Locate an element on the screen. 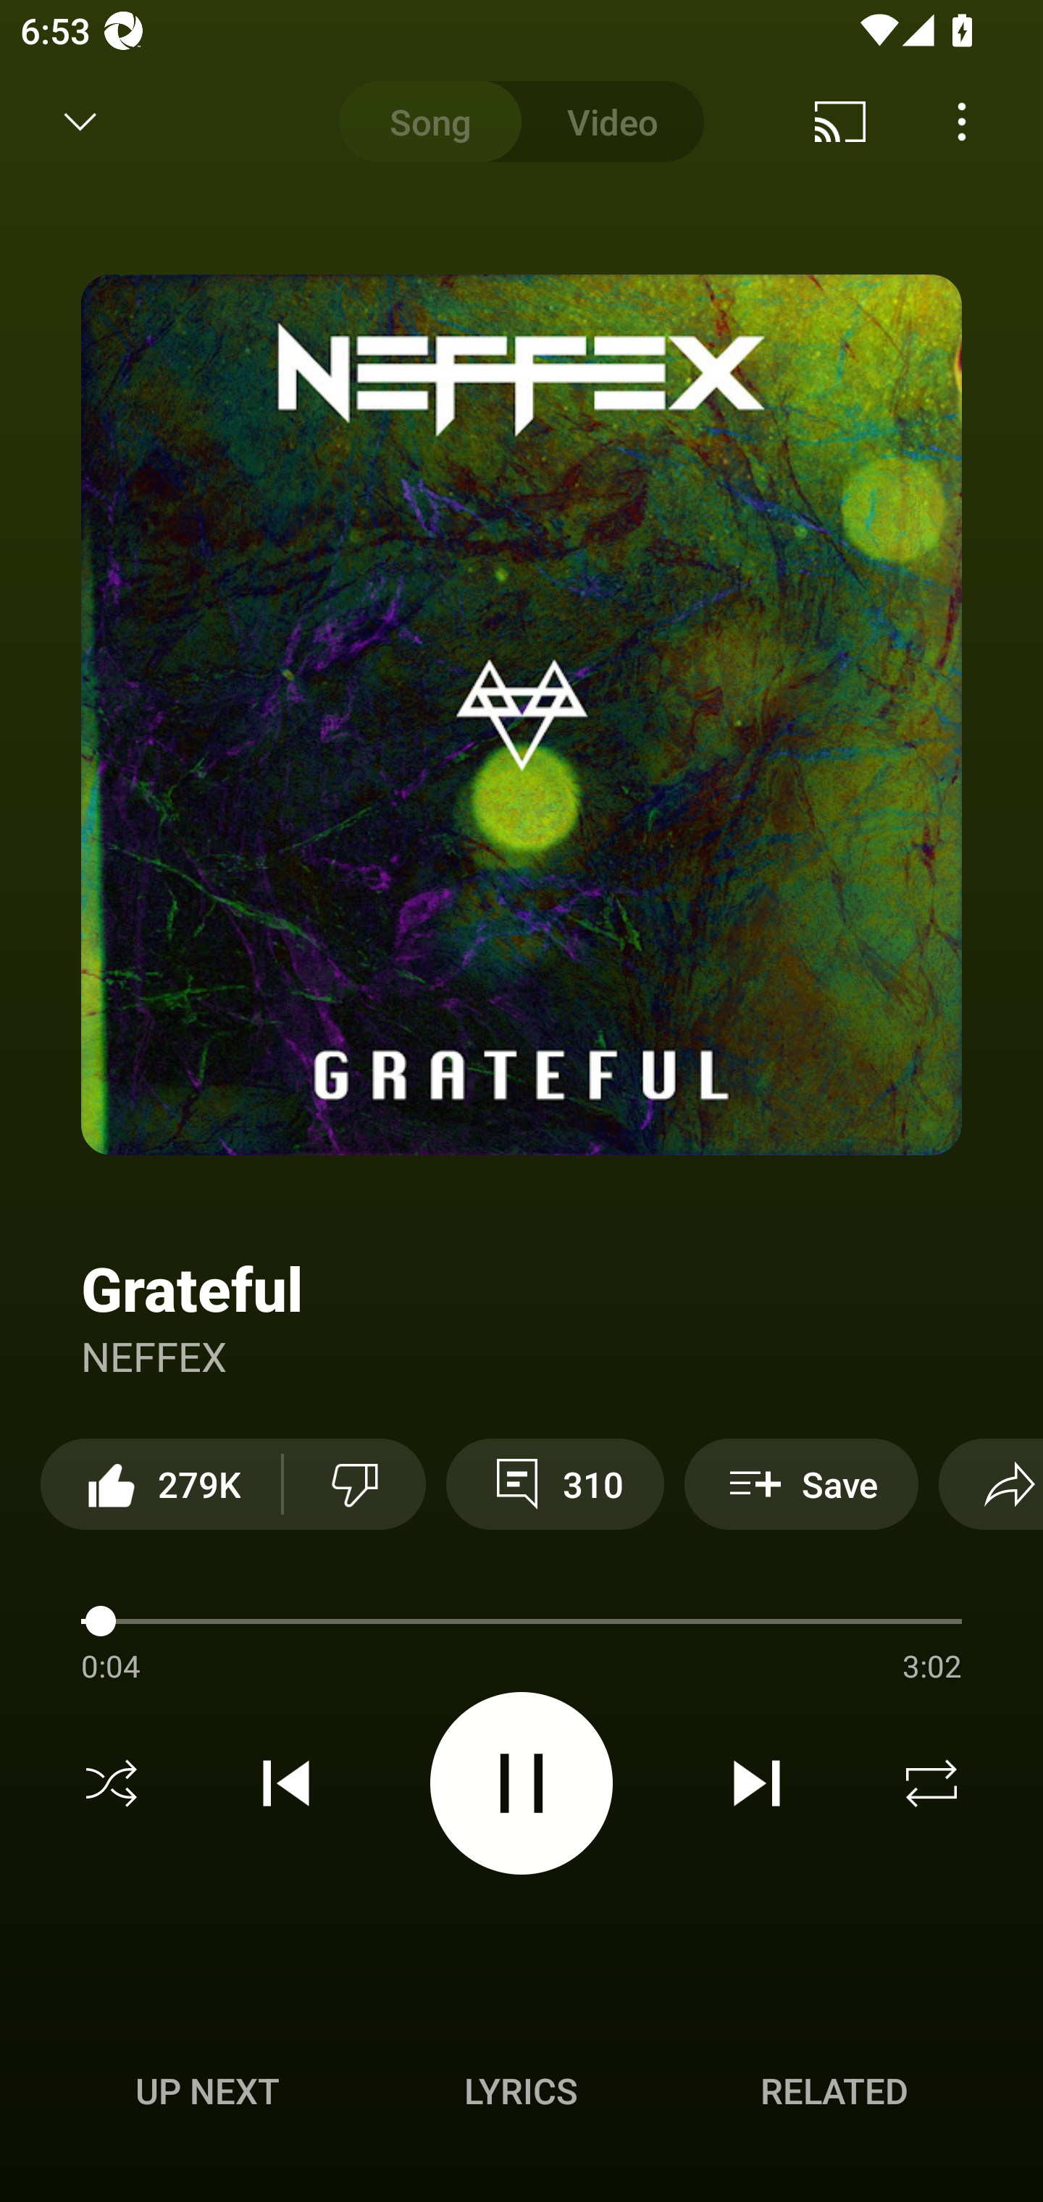 This screenshot has width=1043, height=2202. Next track is located at coordinates (756, 1783).